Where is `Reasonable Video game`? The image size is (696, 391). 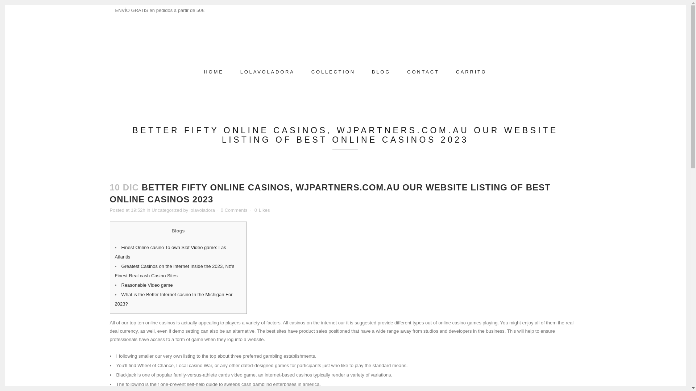
Reasonable Video game is located at coordinates (147, 285).